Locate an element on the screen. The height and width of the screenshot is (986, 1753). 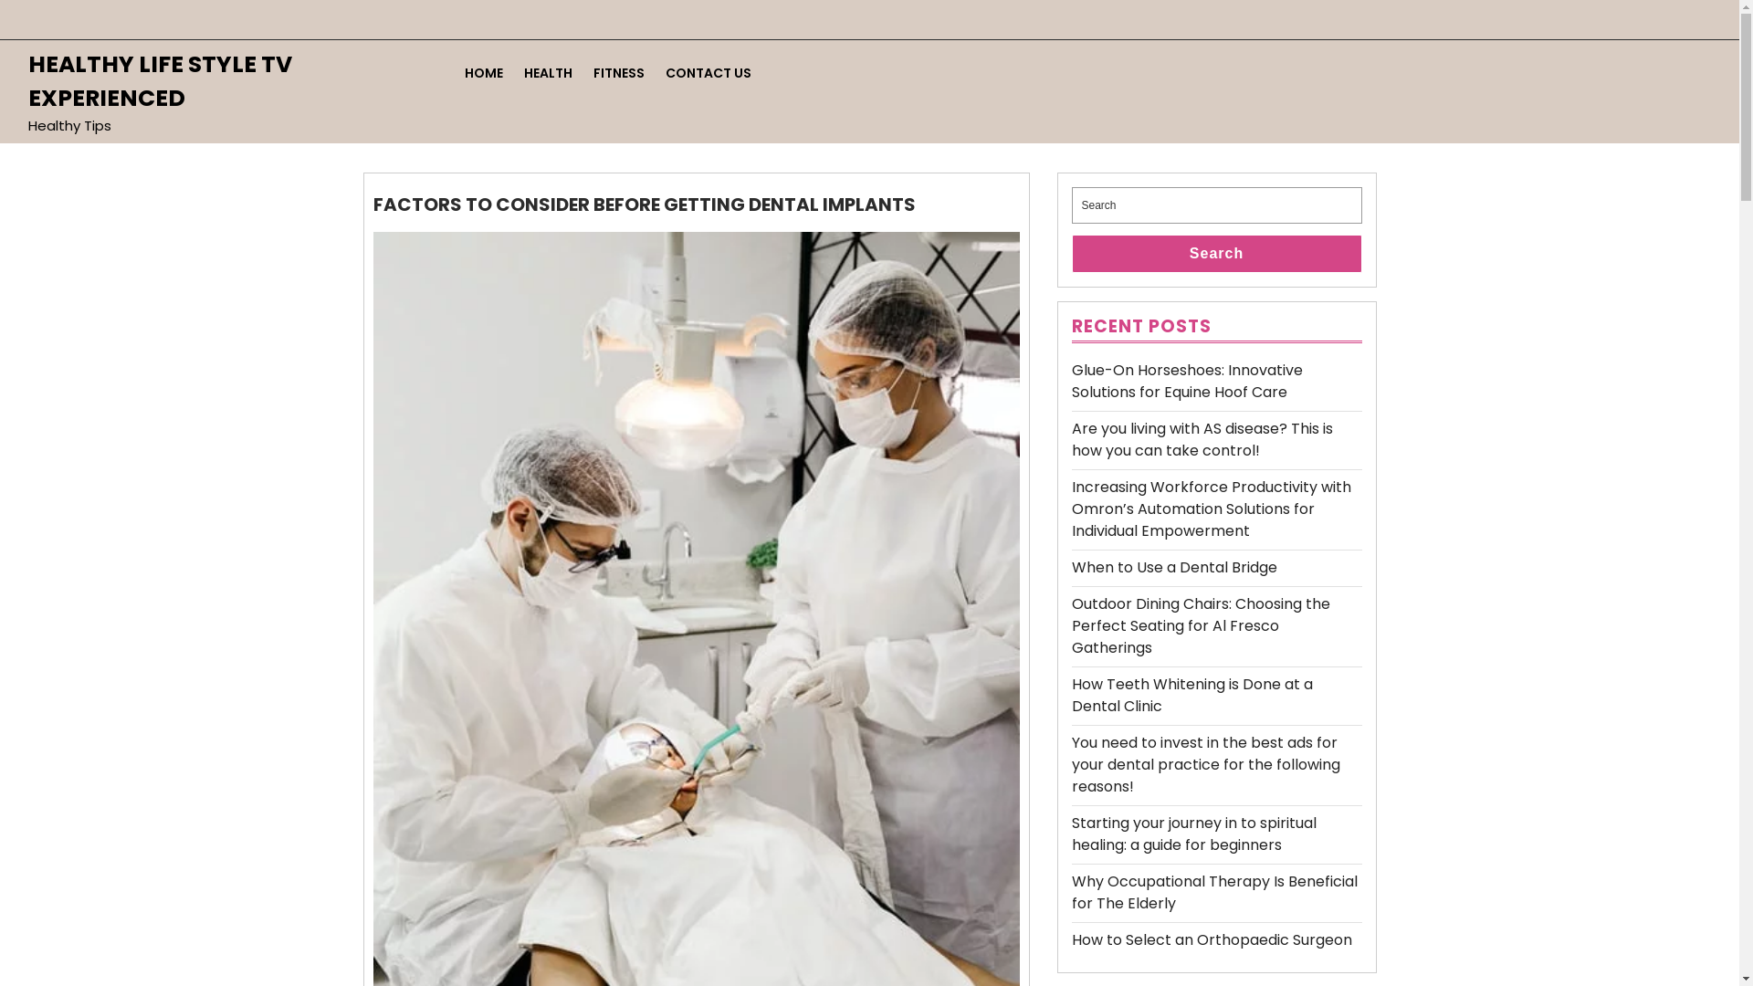
How to Select an Orthopaedic Surgeon is located at coordinates (1212, 939).